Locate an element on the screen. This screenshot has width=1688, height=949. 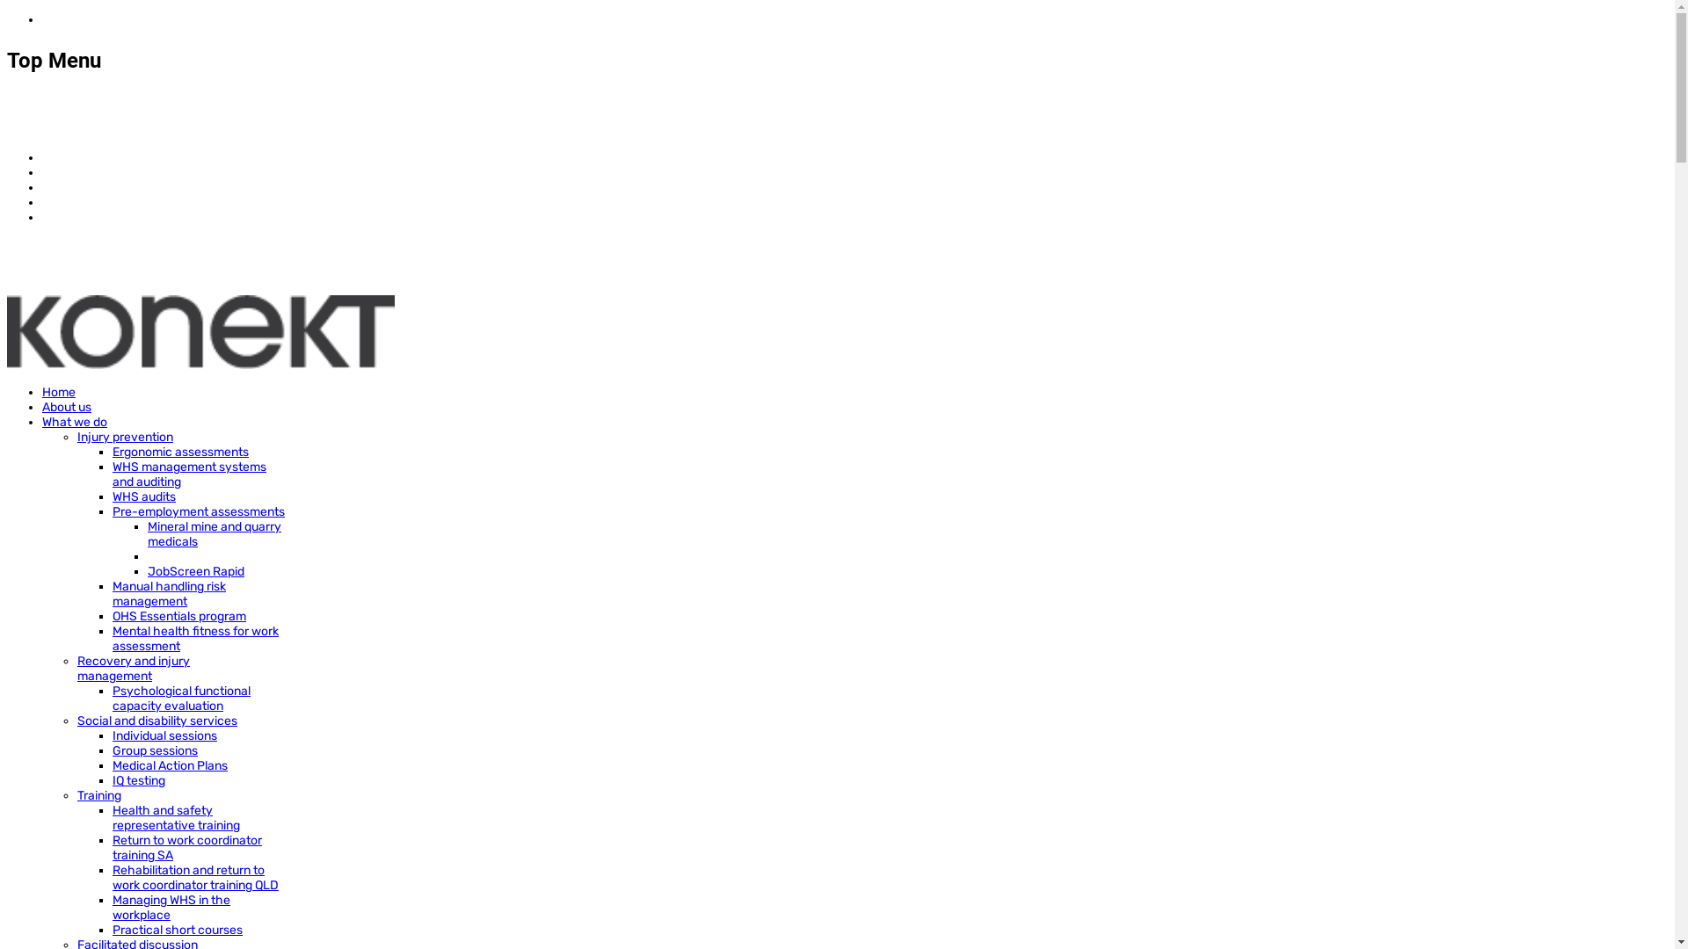
Training is located at coordinates (99, 796).